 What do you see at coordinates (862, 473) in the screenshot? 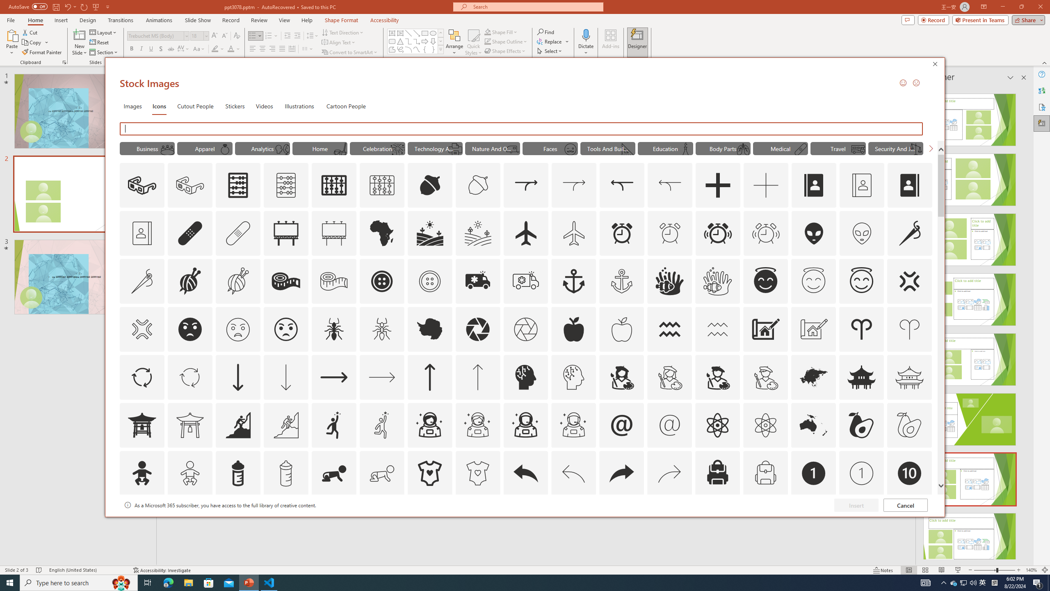
I see `AutomationID: Icons_Badge1_M` at bounding box center [862, 473].